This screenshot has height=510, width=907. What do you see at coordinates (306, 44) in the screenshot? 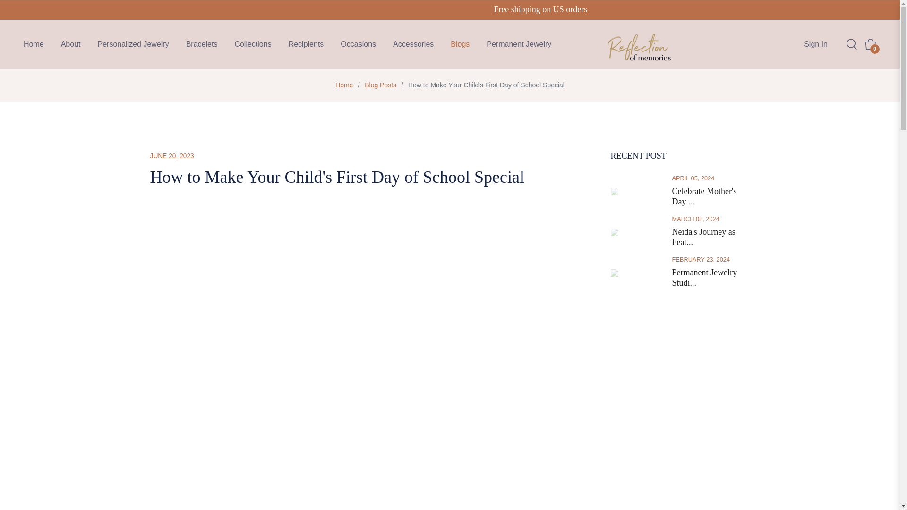
I see `Recipients` at bounding box center [306, 44].